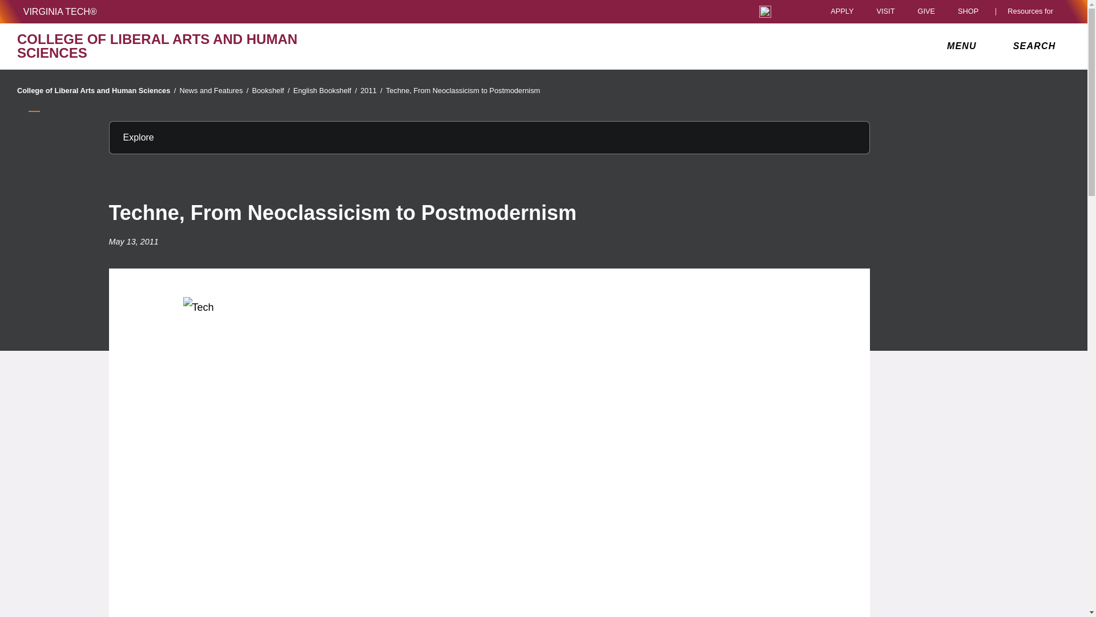 This screenshot has height=617, width=1096. What do you see at coordinates (971, 11) in the screenshot?
I see `SHOP` at bounding box center [971, 11].